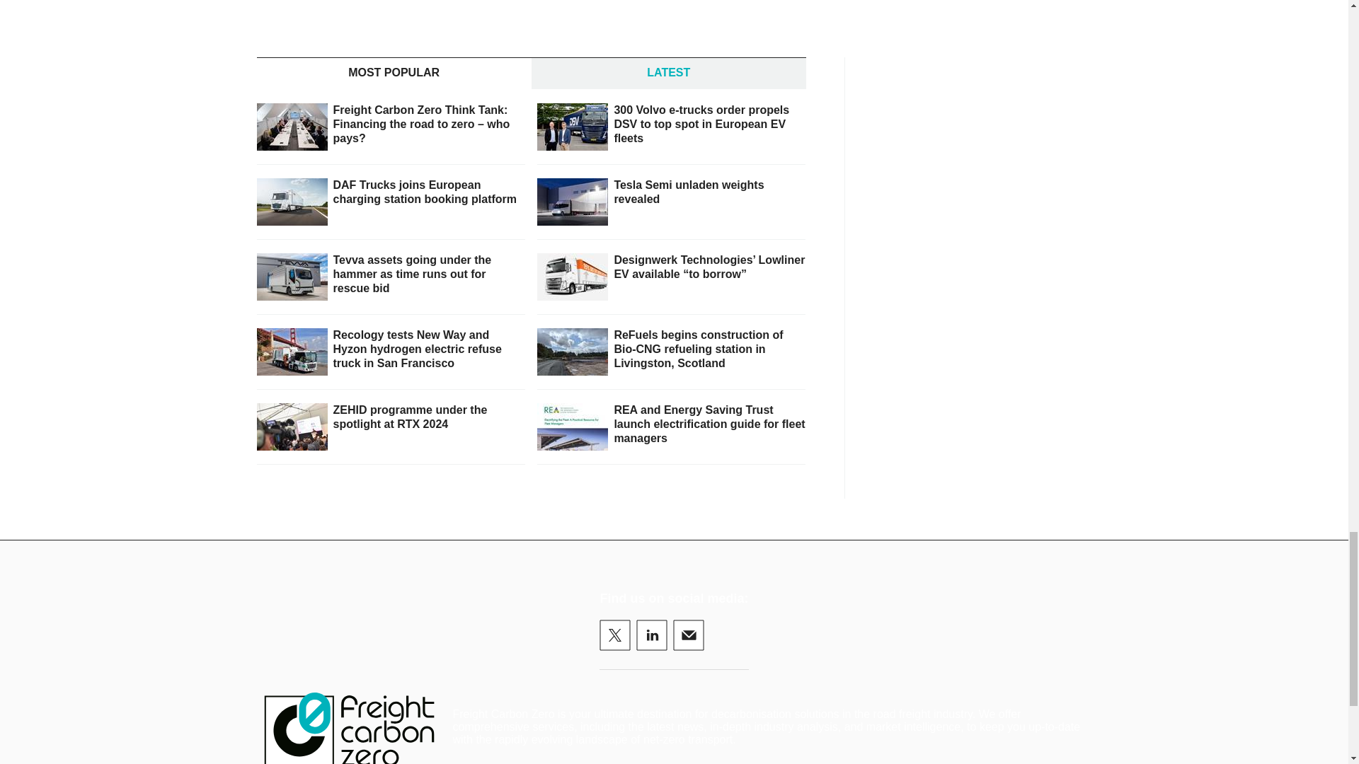  Describe the element at coordinates (614, 635) in the screenshot. I see `Connect with us on Twitter` at that location.